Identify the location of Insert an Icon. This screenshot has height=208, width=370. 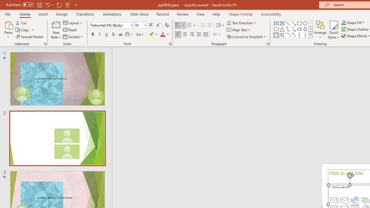
(355, 200).